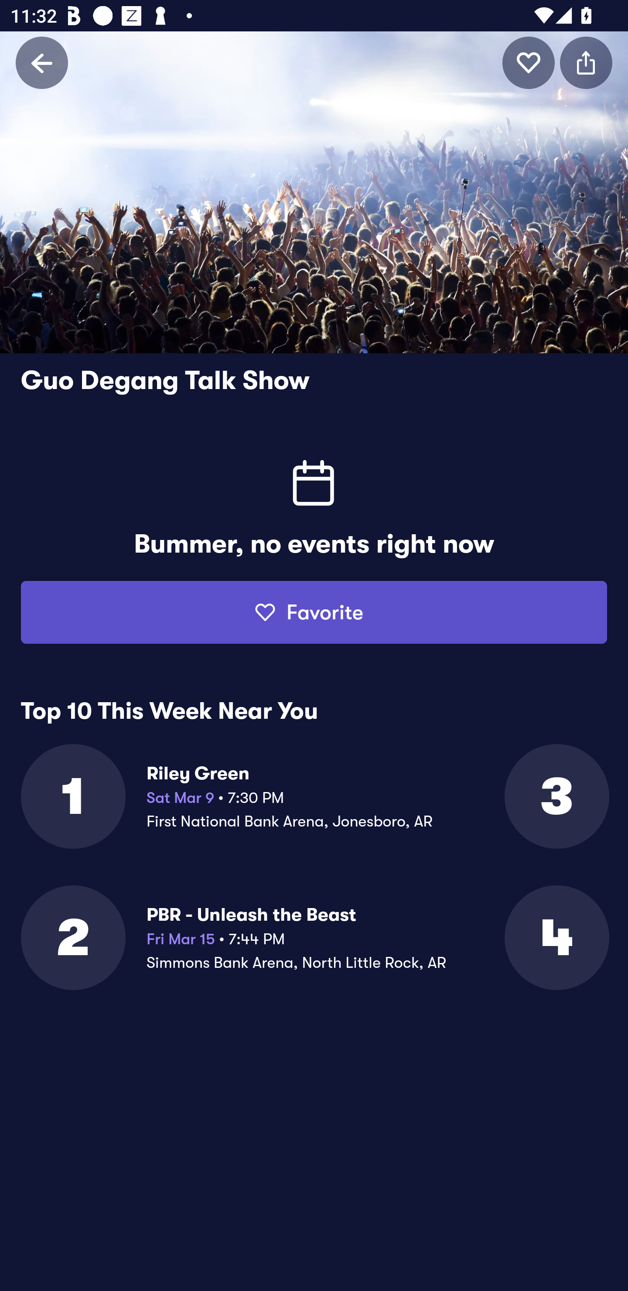 Image resolution: width=628 pixels, height=1291 pixels. I want to click on icon button, so click(586, 62).